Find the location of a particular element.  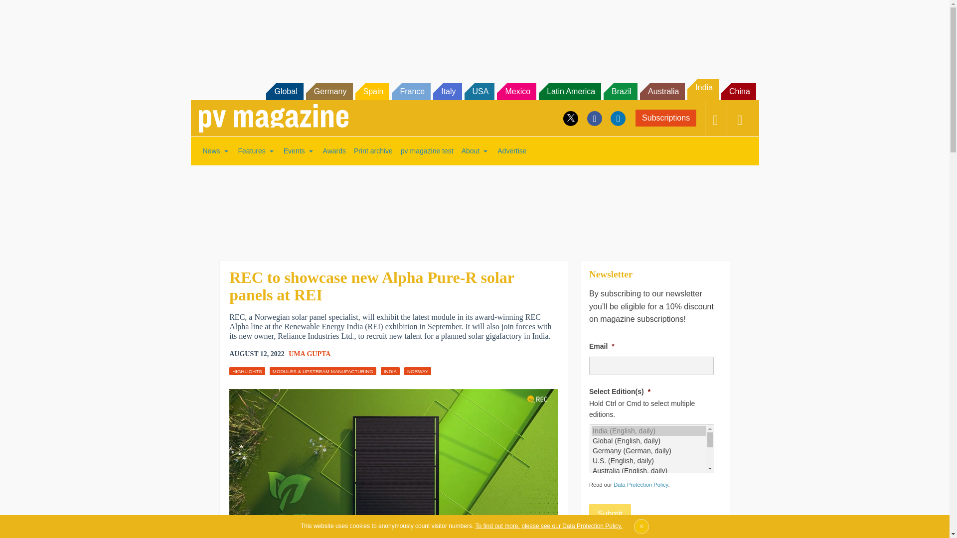

3rd party ad content is located at coordinates (474, 34).